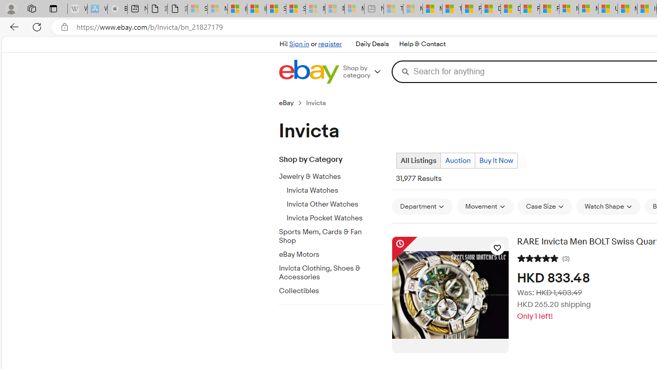 The image size is (657, 369). I want to click on Marine life - MSN - Sleeping, so click(413, 9).